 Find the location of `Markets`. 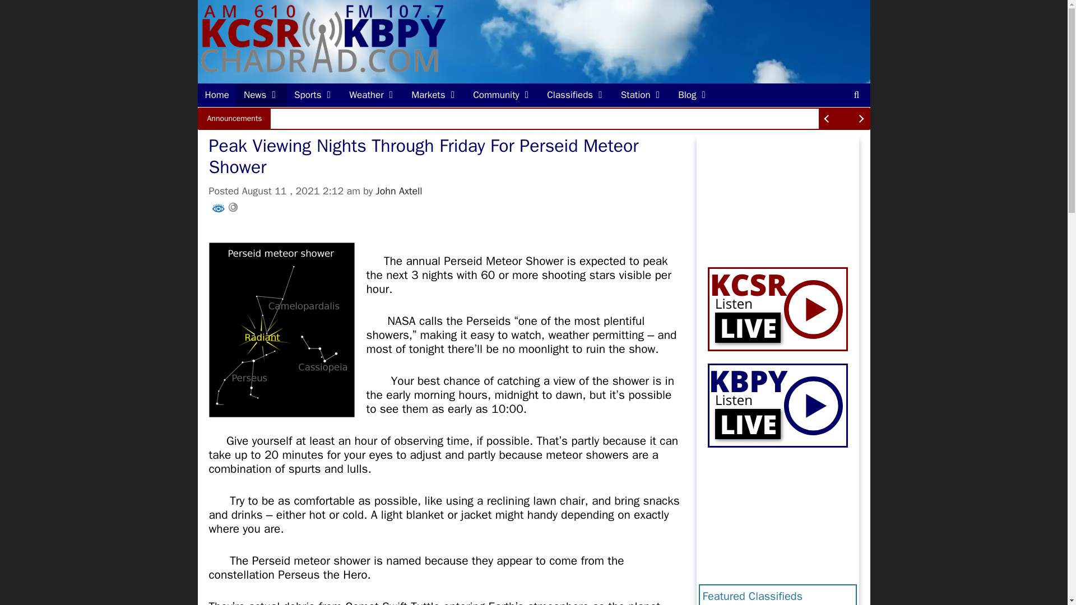

Markets is located at coordinates (435, 95).